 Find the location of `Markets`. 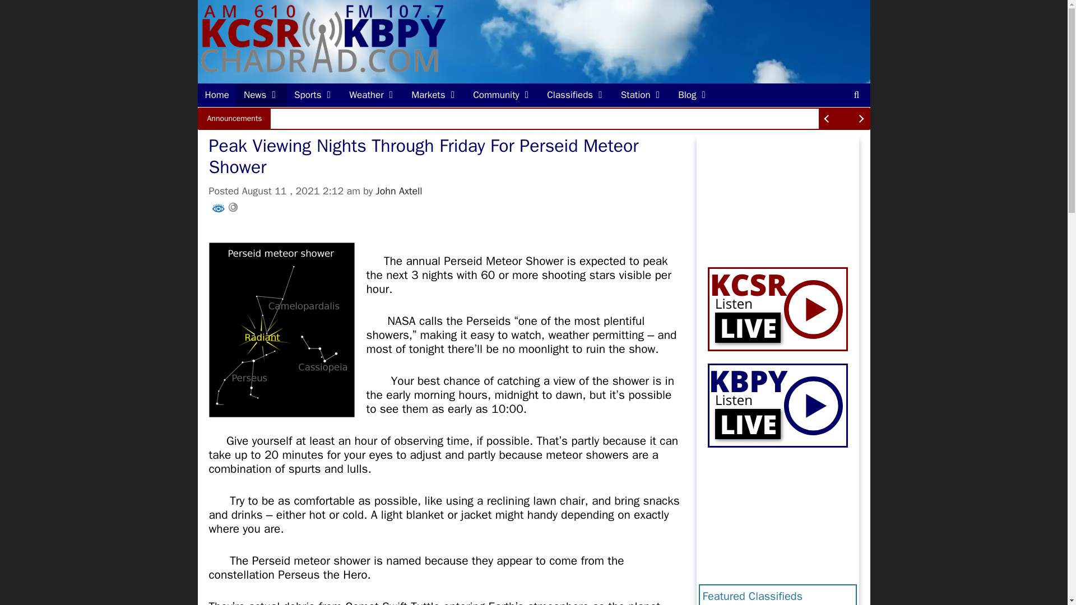

Markets is located at coordinates (435, 95).